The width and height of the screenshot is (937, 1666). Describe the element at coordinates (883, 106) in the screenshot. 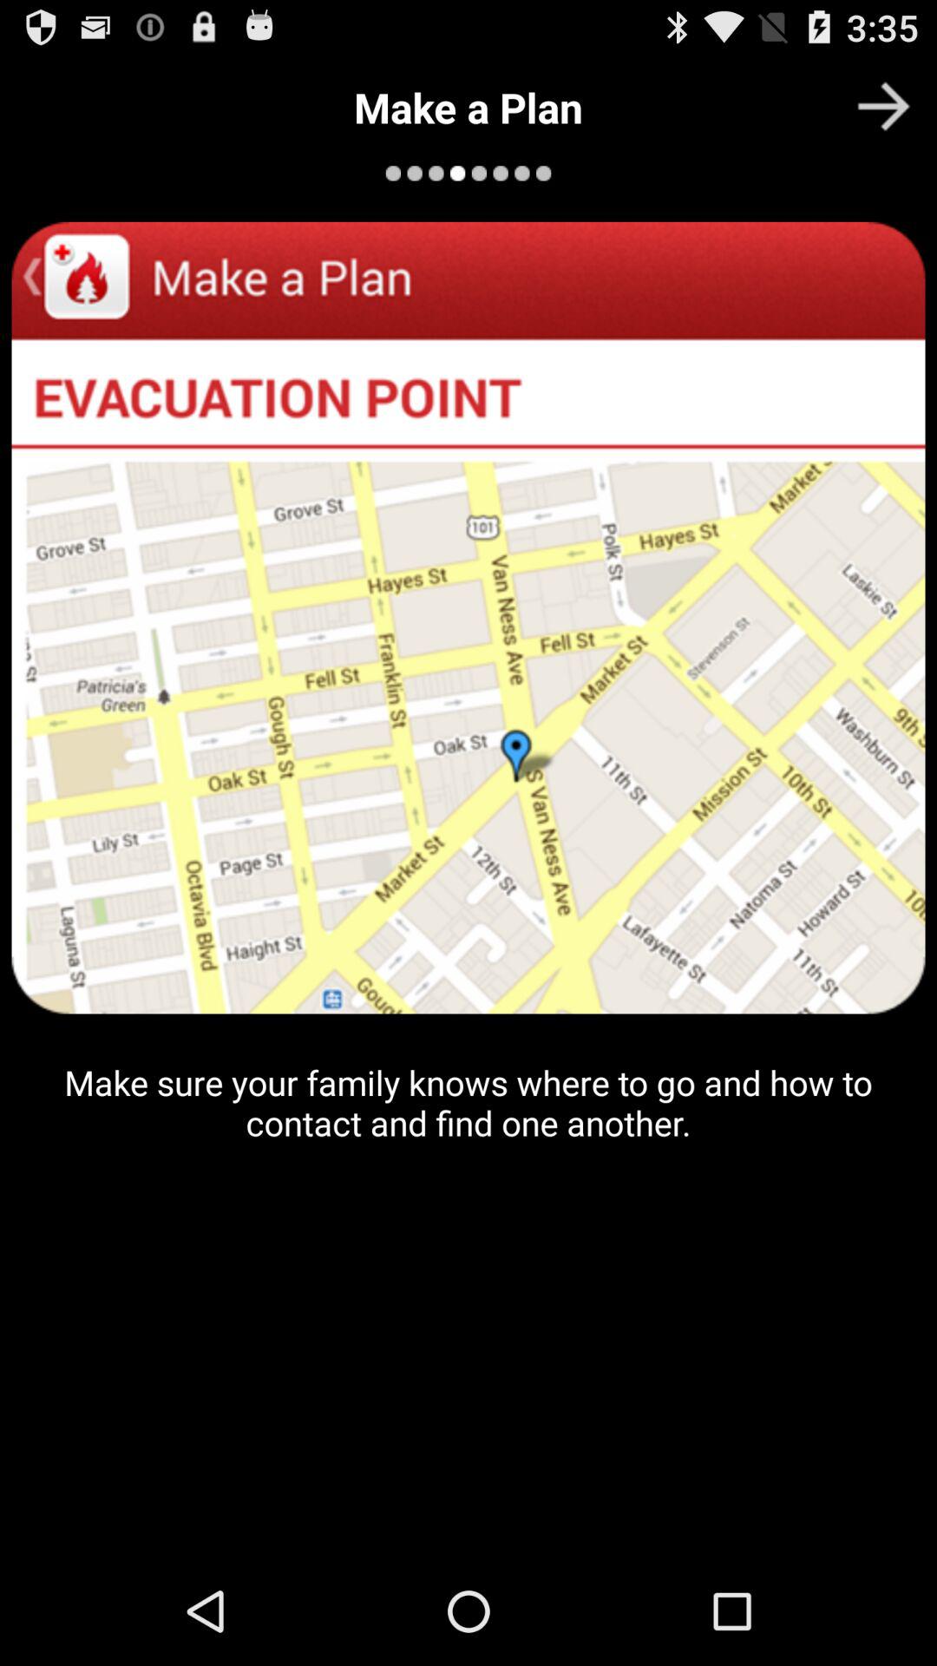

I see `next button` at that location.